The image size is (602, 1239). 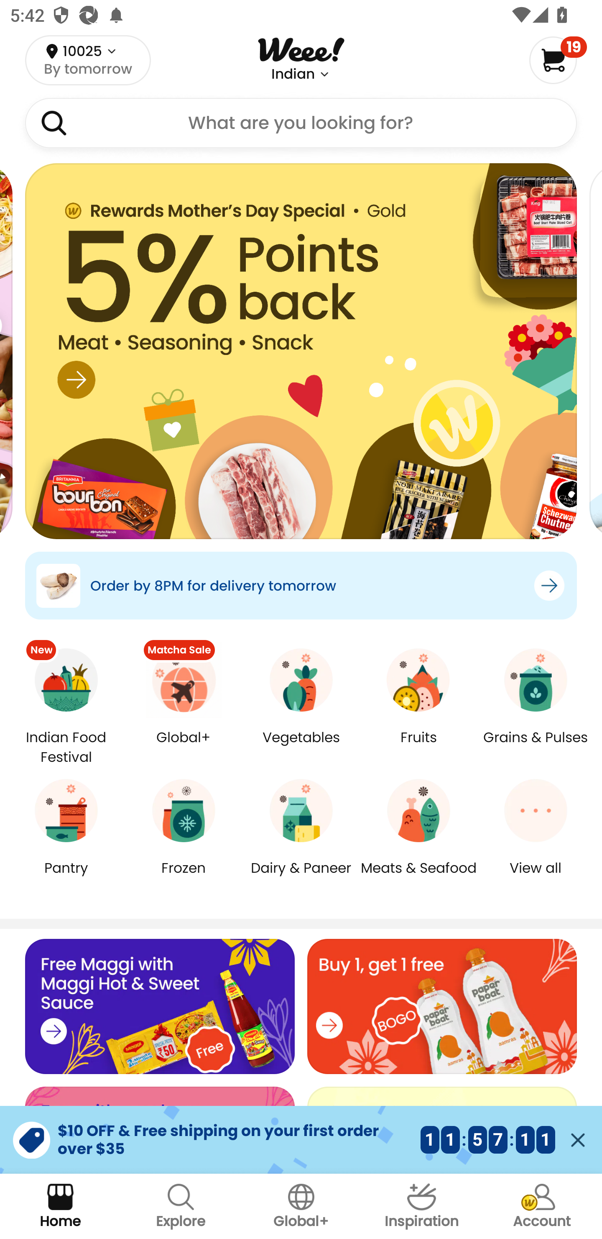 I want to click on Indian Food Festival, so click(x=66, y=747).